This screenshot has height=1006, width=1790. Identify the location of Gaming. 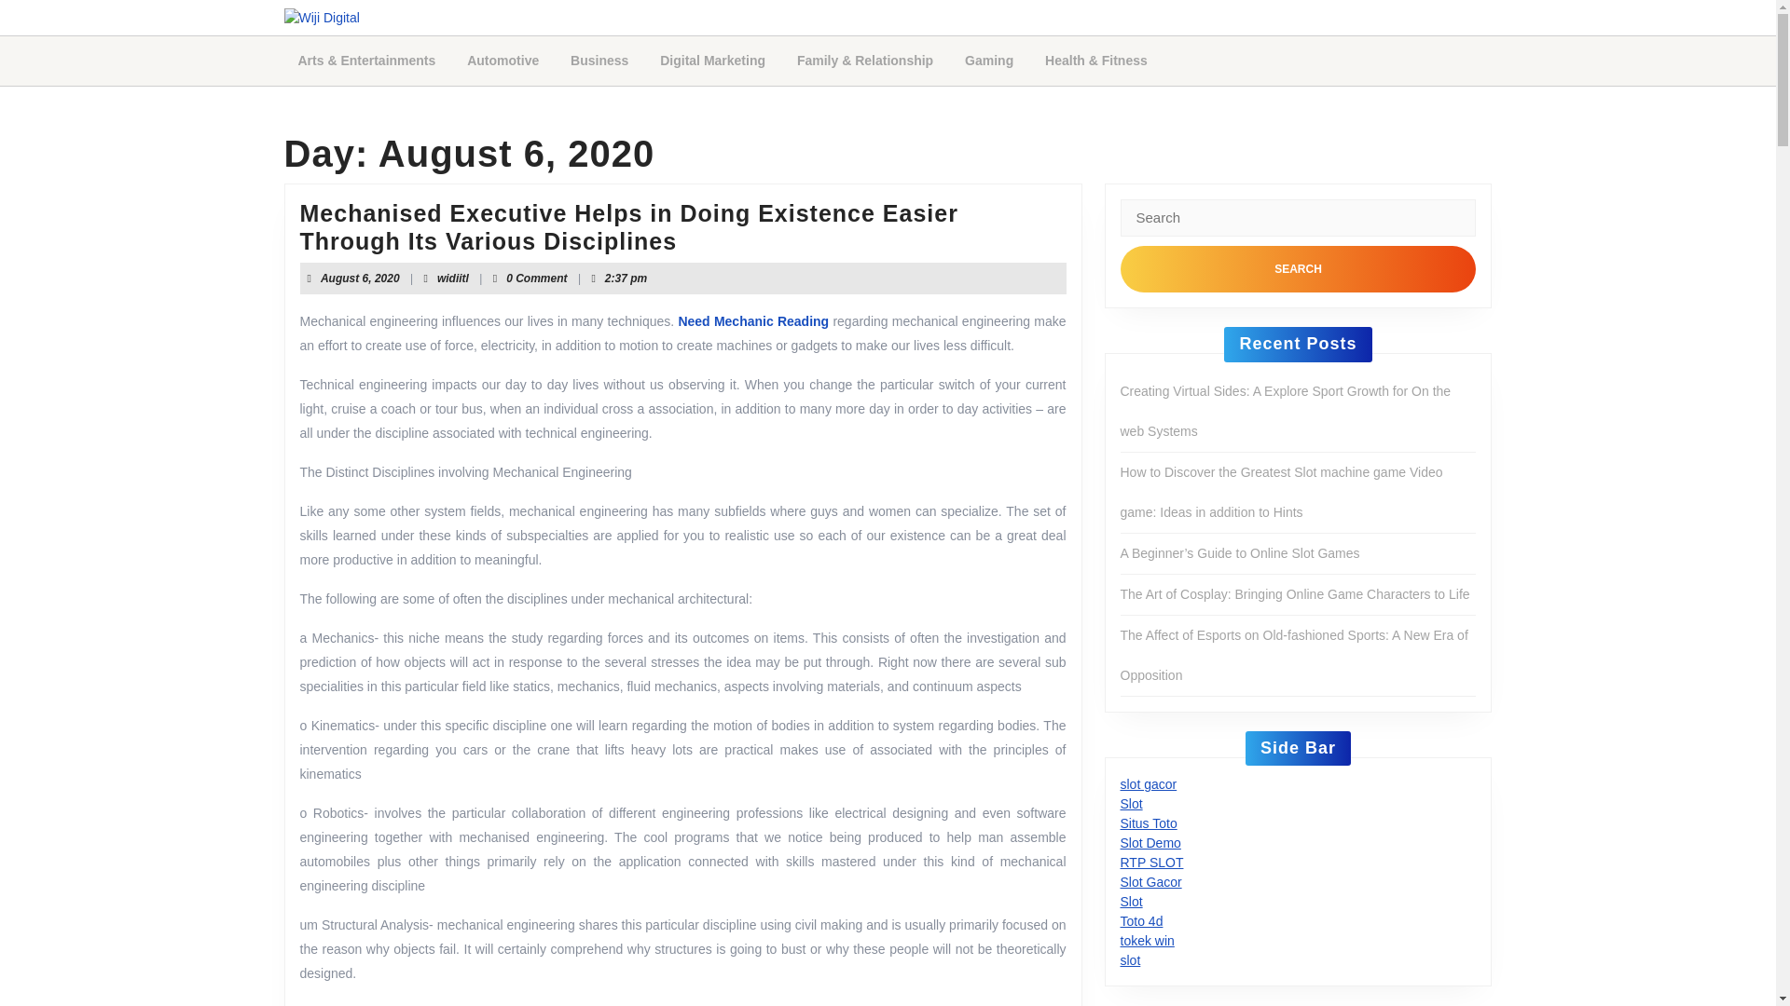
(1298, 268).